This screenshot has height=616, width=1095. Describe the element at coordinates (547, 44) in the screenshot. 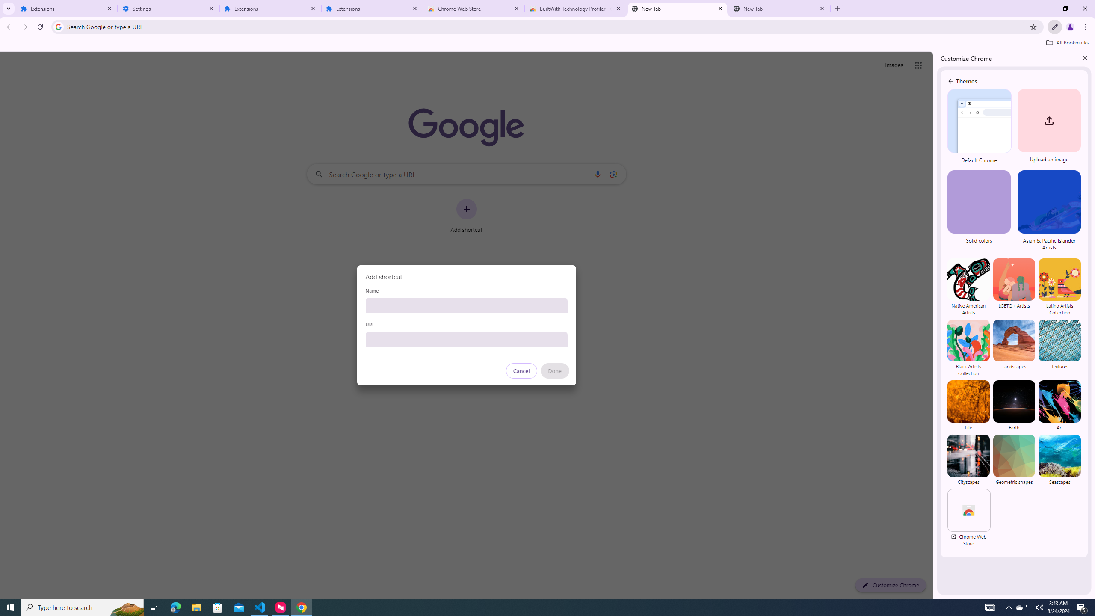

I see `Bookmarks` at that location.